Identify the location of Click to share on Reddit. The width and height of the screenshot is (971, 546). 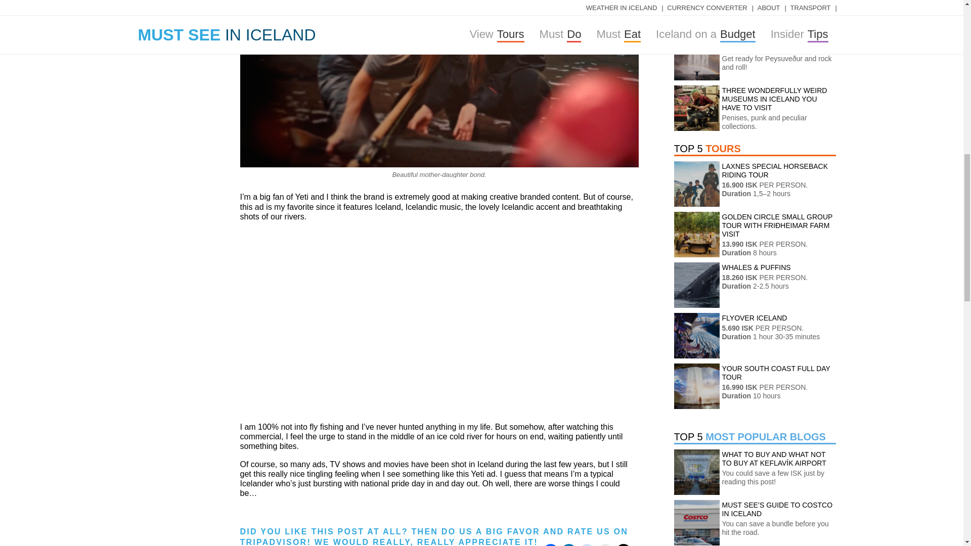
(587, 545).